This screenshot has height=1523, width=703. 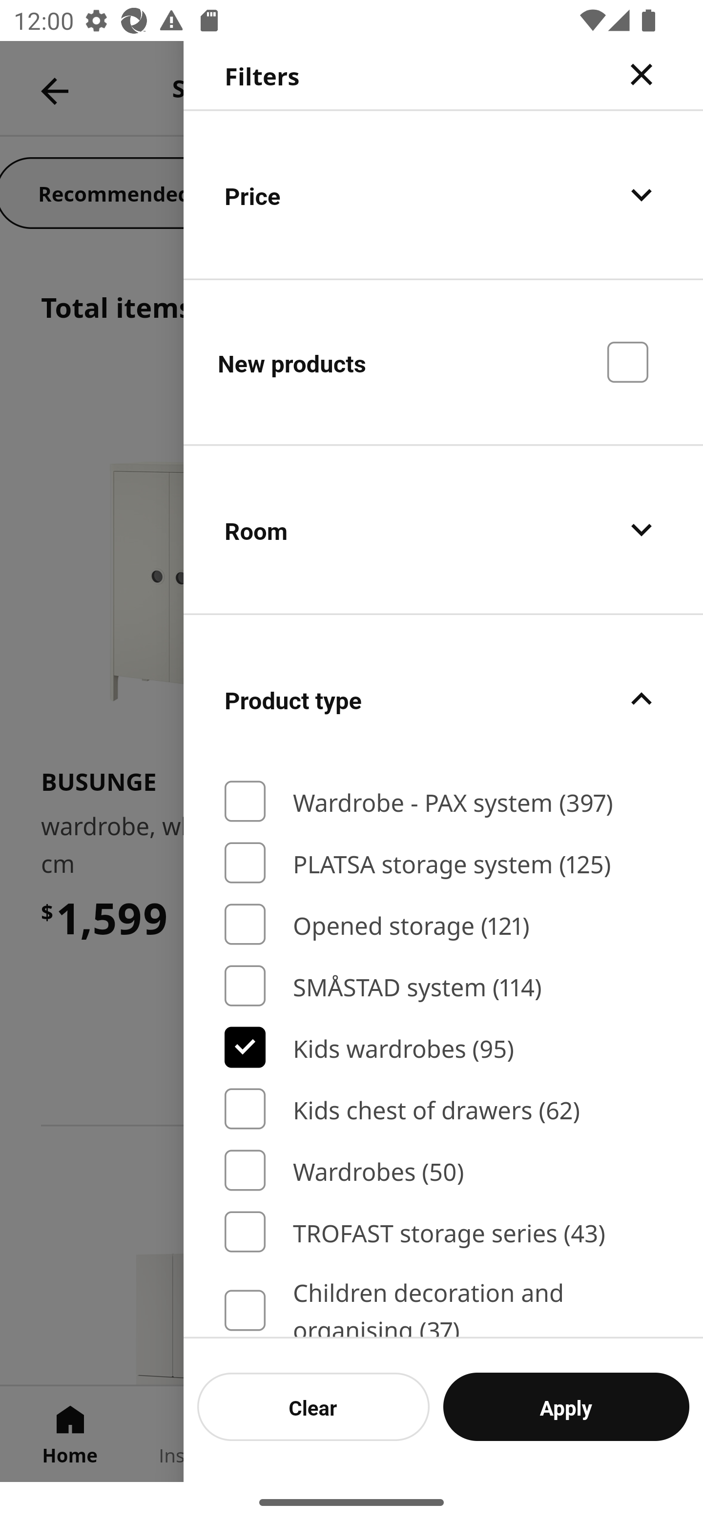 I want to click on Apply, so click(x=566, y=1406).